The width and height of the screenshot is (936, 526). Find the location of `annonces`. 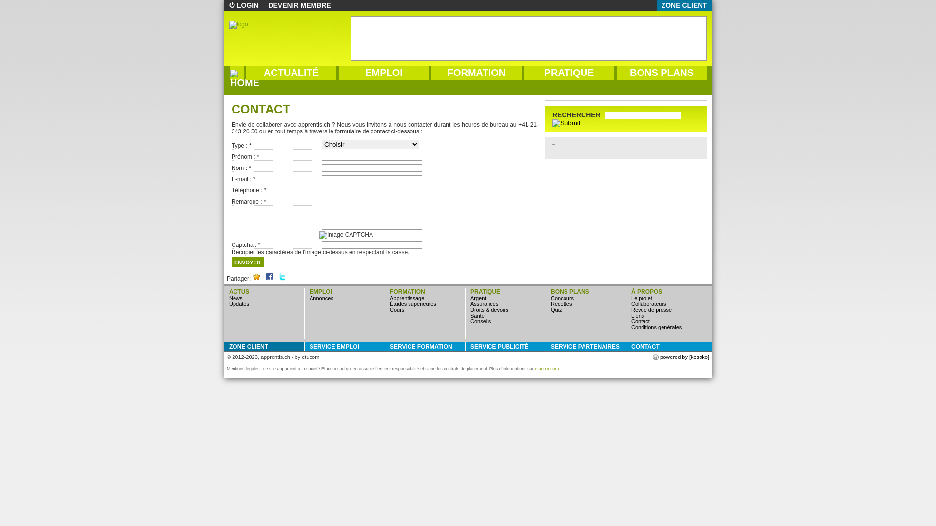

annonces is located at coordinates (322, 298).